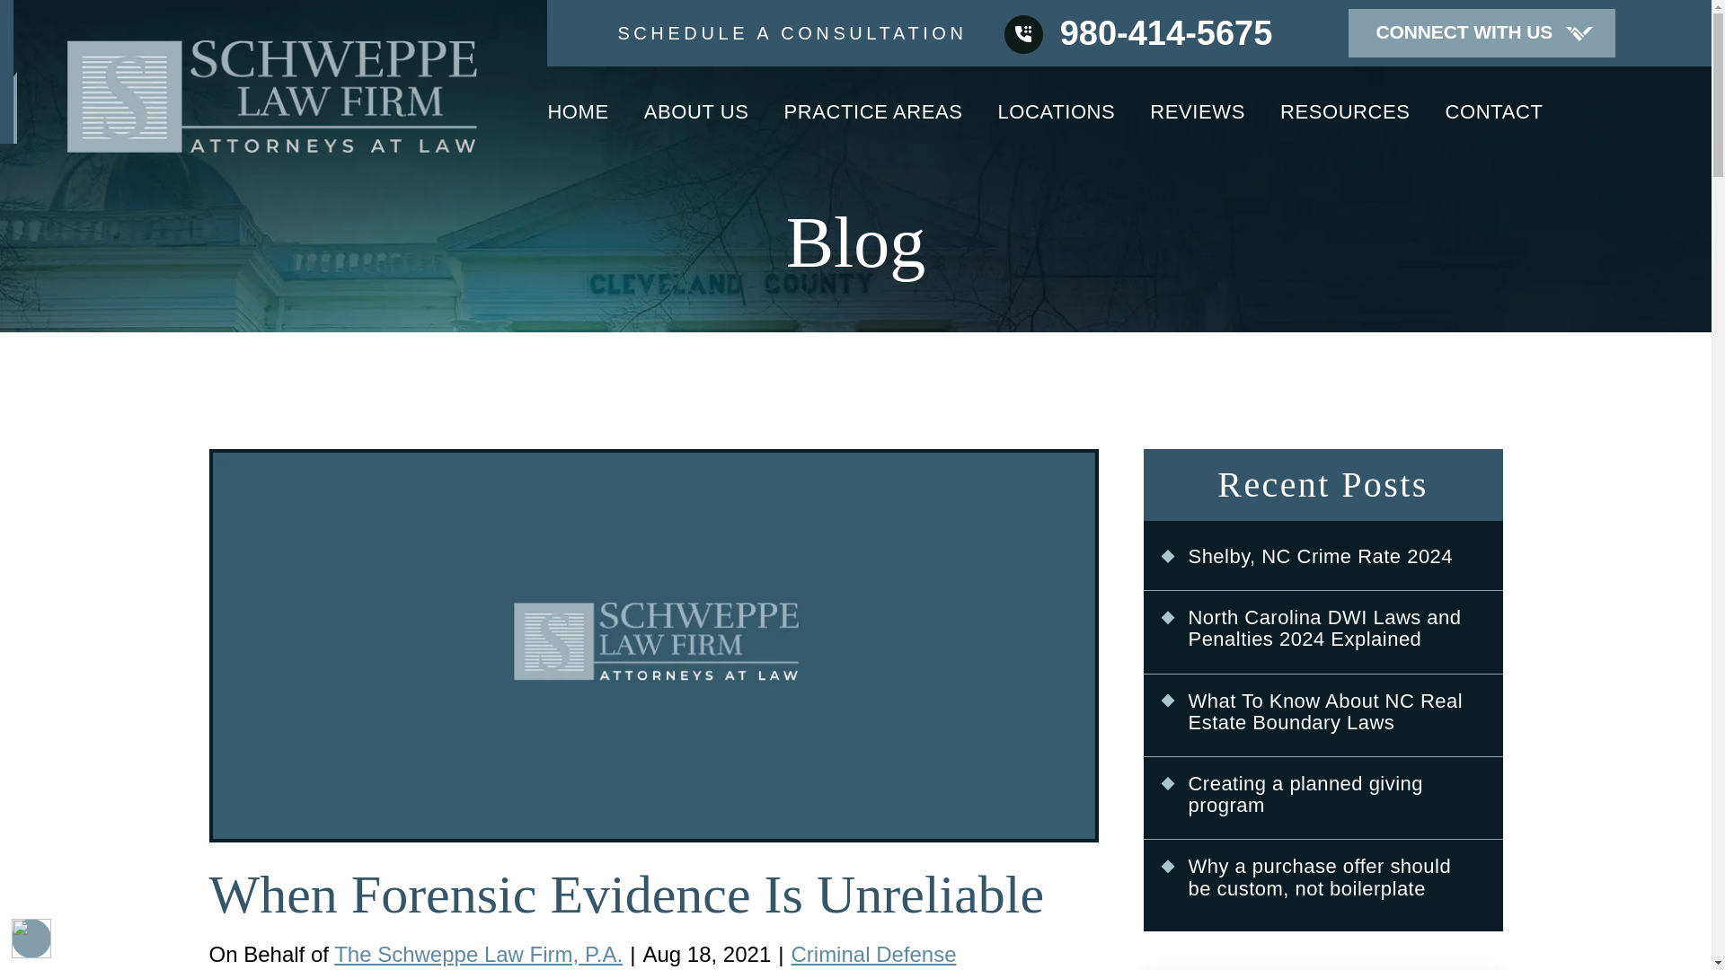  Describe the element at coordinates (577, 120) in the screenshot. I see `HOME` at that location.